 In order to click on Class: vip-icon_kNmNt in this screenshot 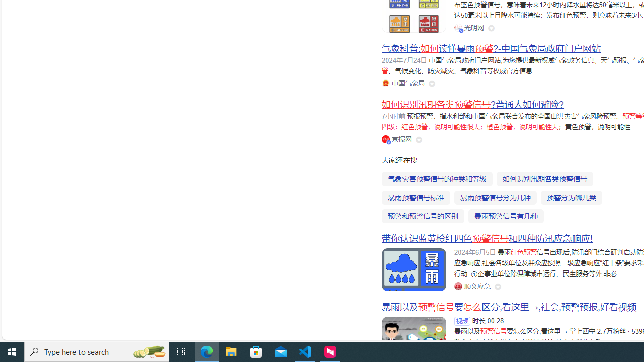, I will do `click(389, 142)`.